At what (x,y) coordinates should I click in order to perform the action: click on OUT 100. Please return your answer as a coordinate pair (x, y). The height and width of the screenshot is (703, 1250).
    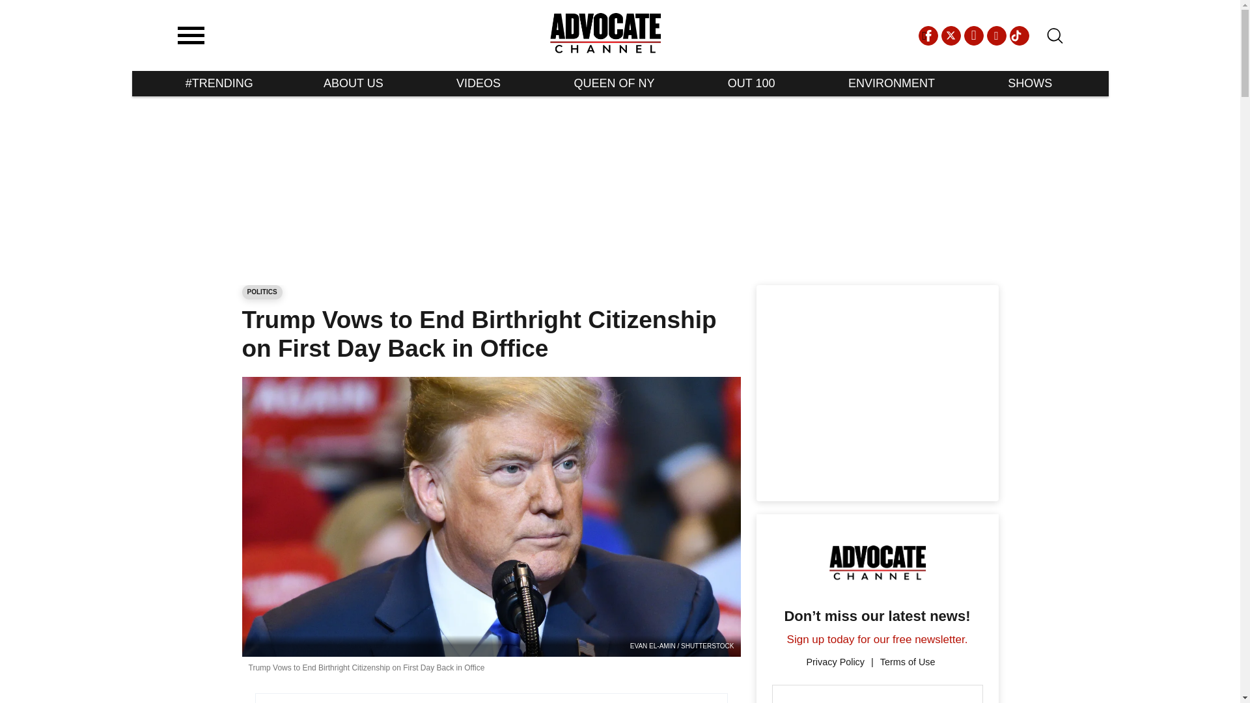
    Looking at the image, I should click on (751, 83).